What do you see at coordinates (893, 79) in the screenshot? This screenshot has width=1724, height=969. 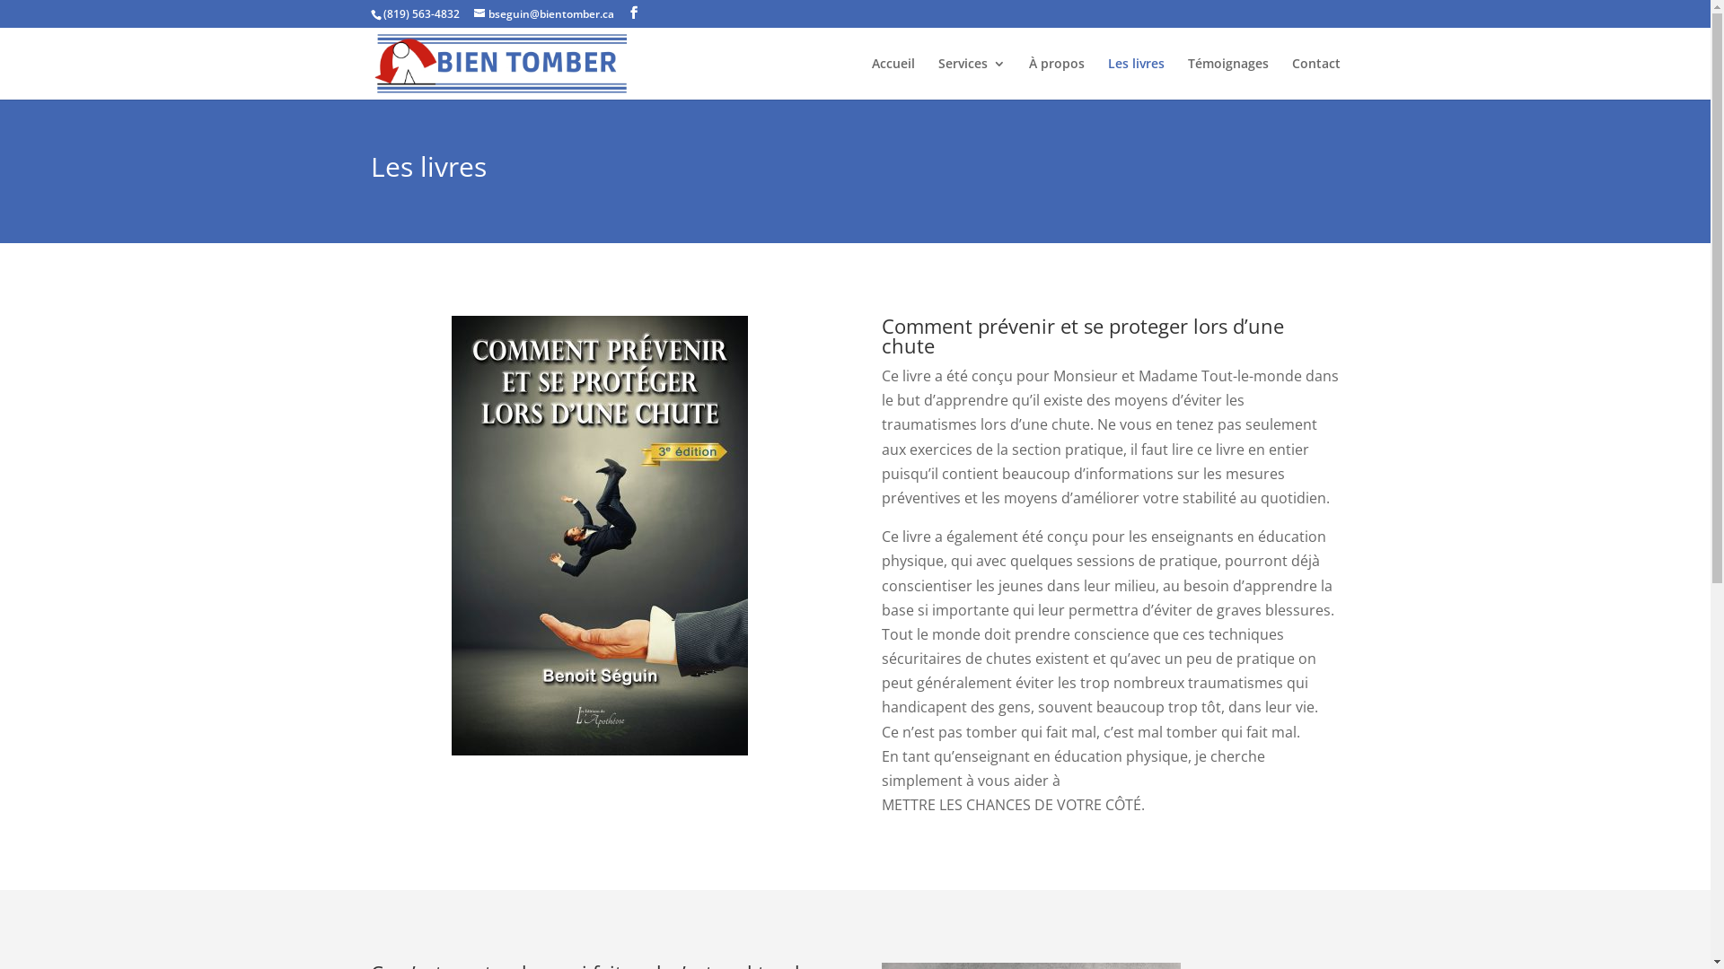 I see `Accueil` at bounding box center [893, 79].